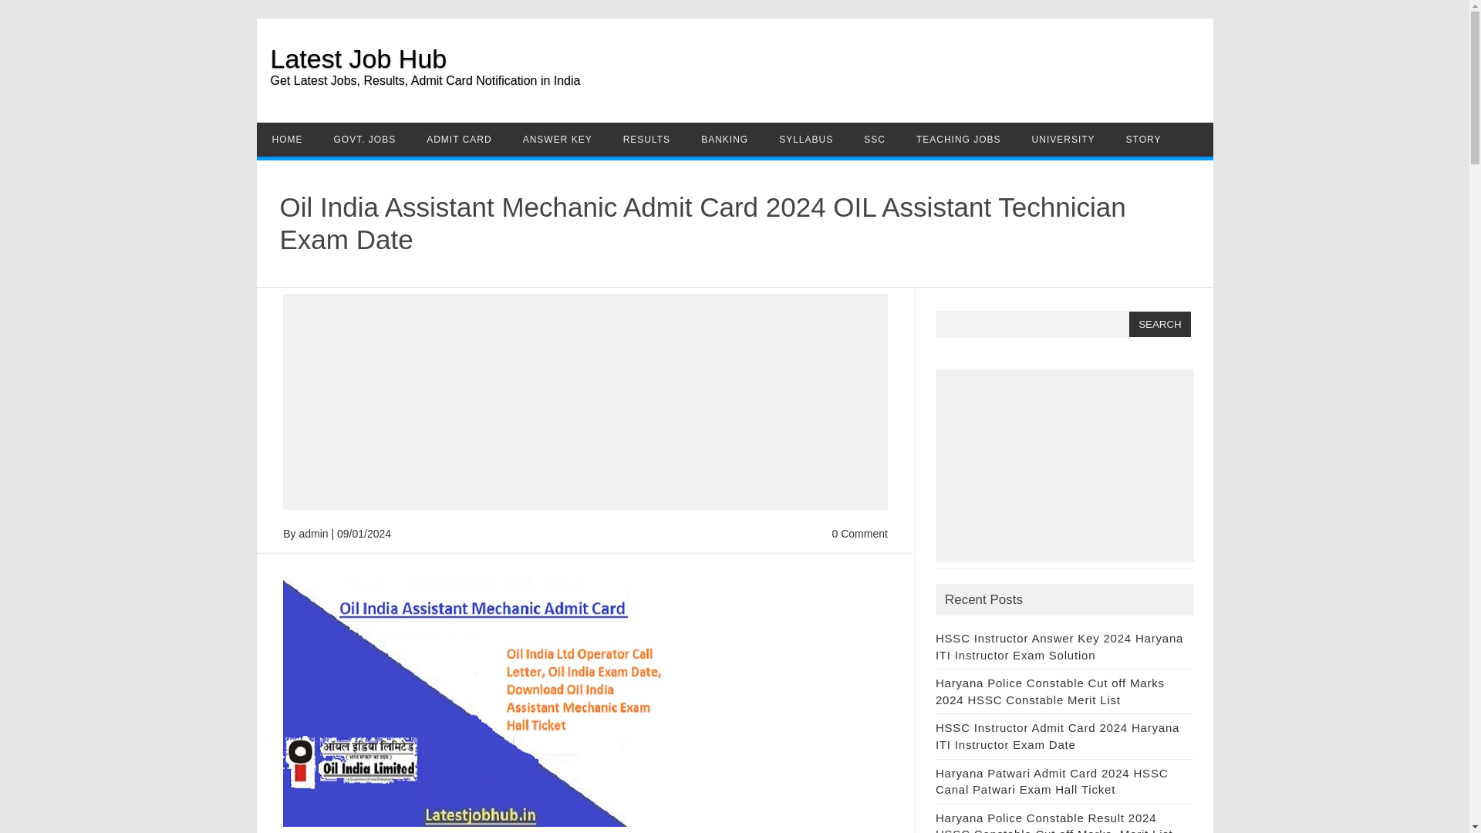 This screenshot has width=1481, height=833. Describe the element at coordinates (740, 91) in the screenshot. I see `Get Latest Jobs, Results, Admit Card Notification in India` at that location.